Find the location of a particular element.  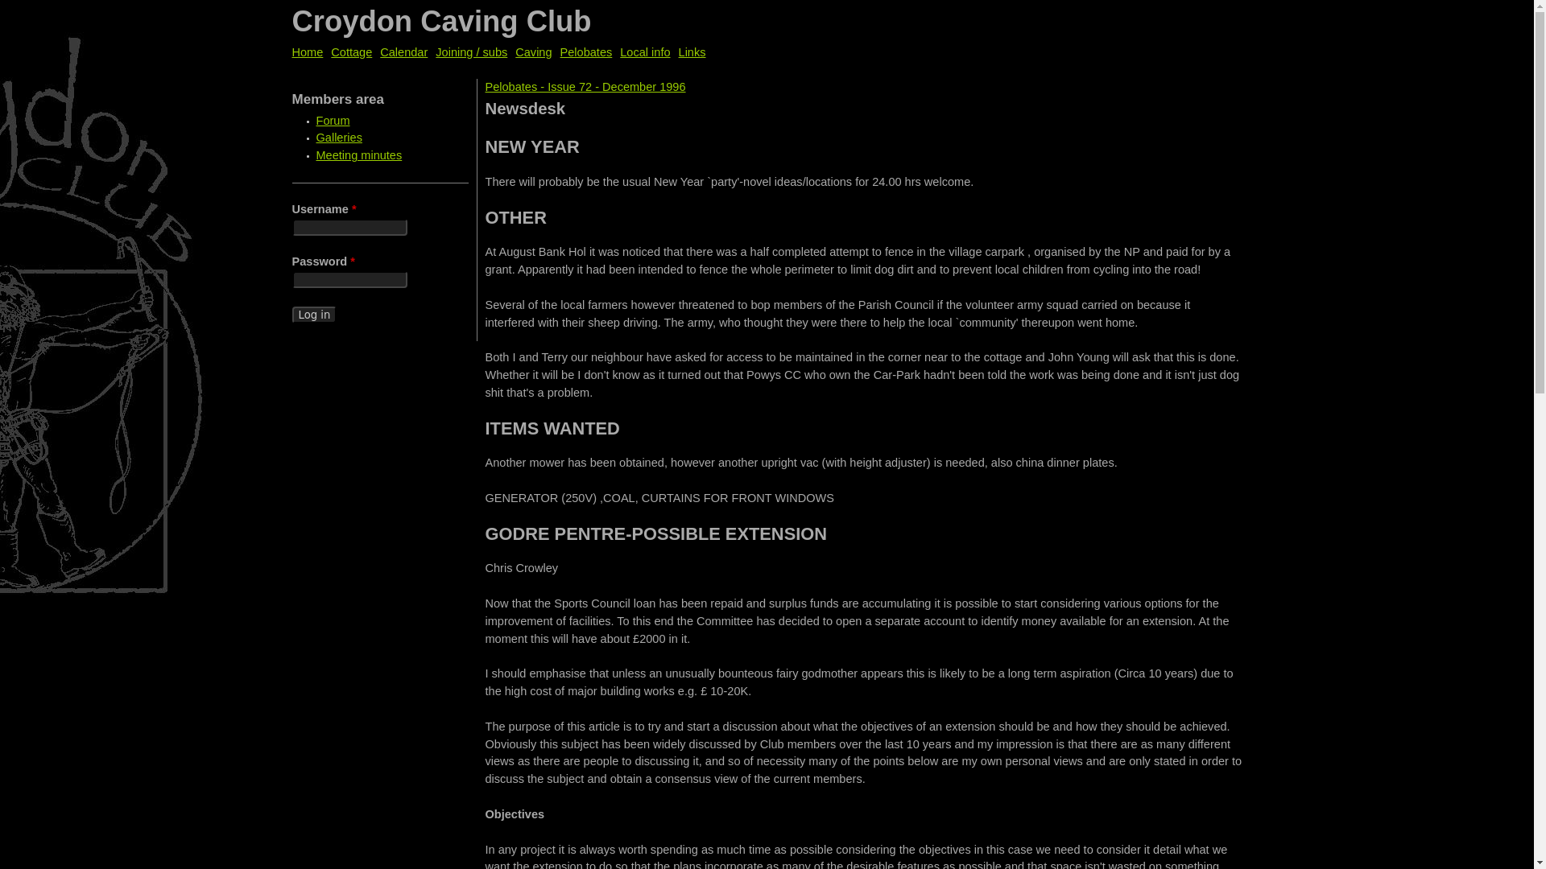

Joining CCC, membership fees is located at coordinates (471, 52).